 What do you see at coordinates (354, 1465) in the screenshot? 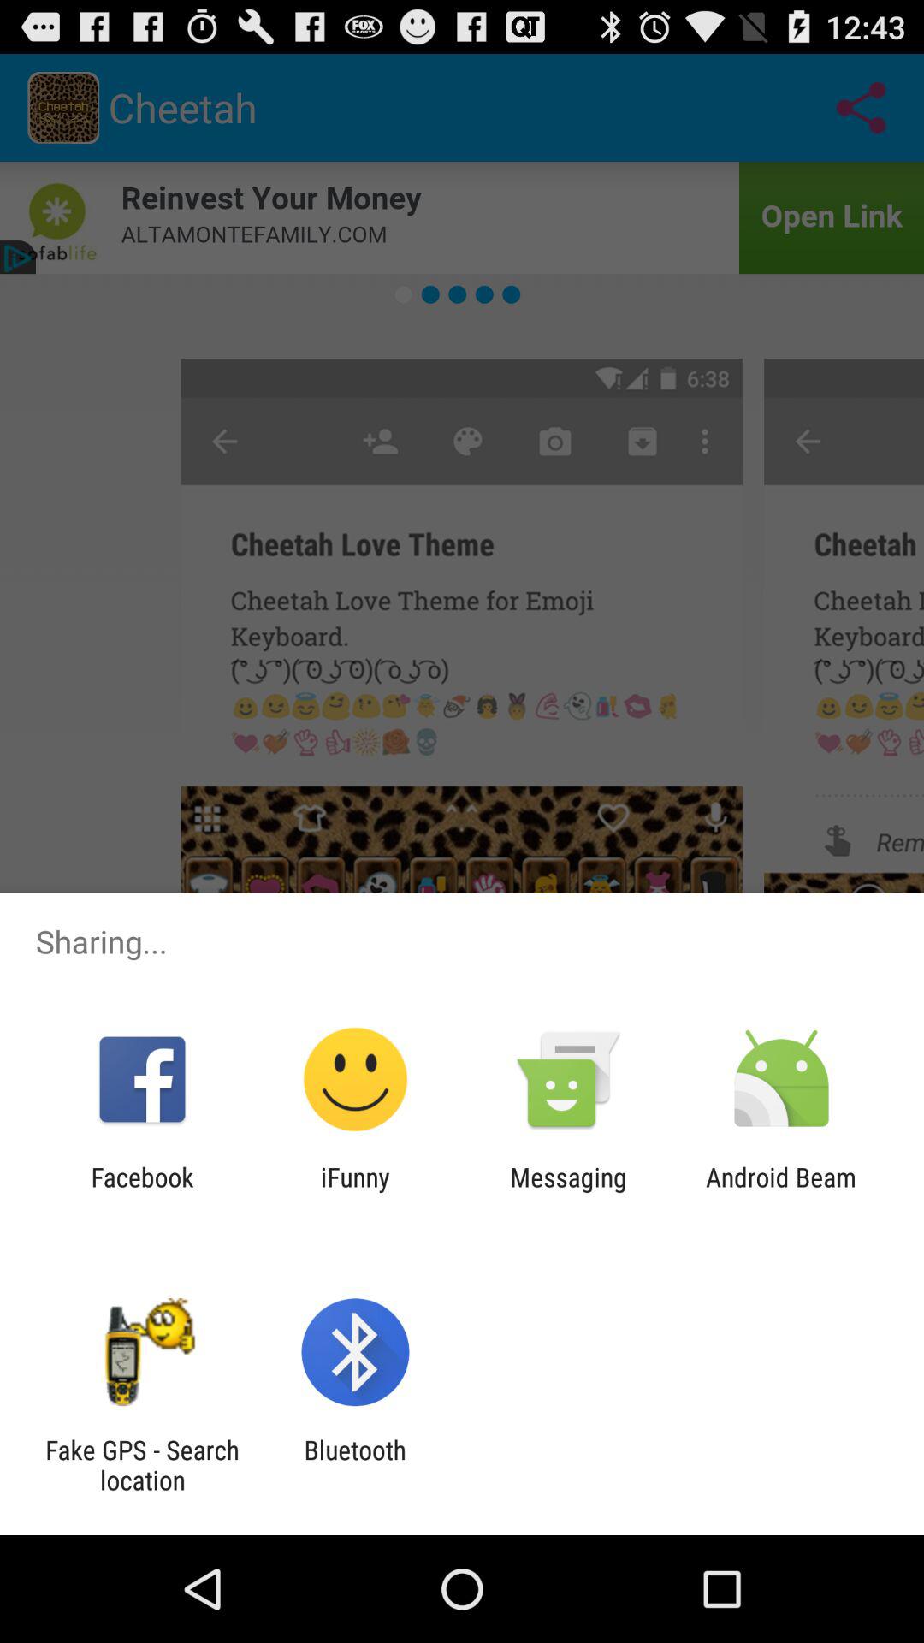
I see `turn on the item next to fake gps search` at bounding box center [354, 1465].